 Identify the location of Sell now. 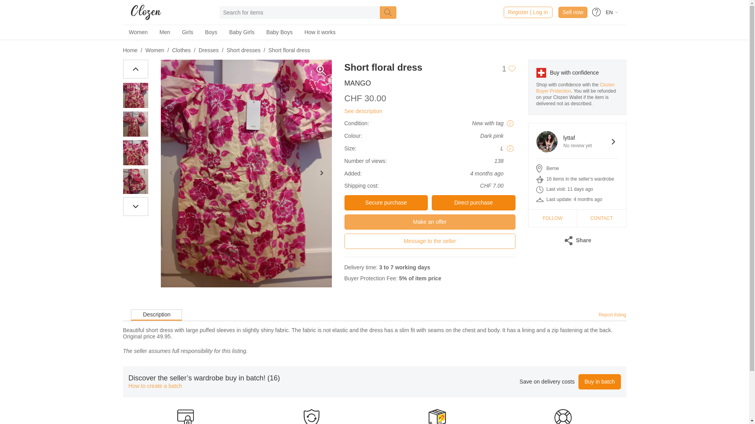
(577, 141).